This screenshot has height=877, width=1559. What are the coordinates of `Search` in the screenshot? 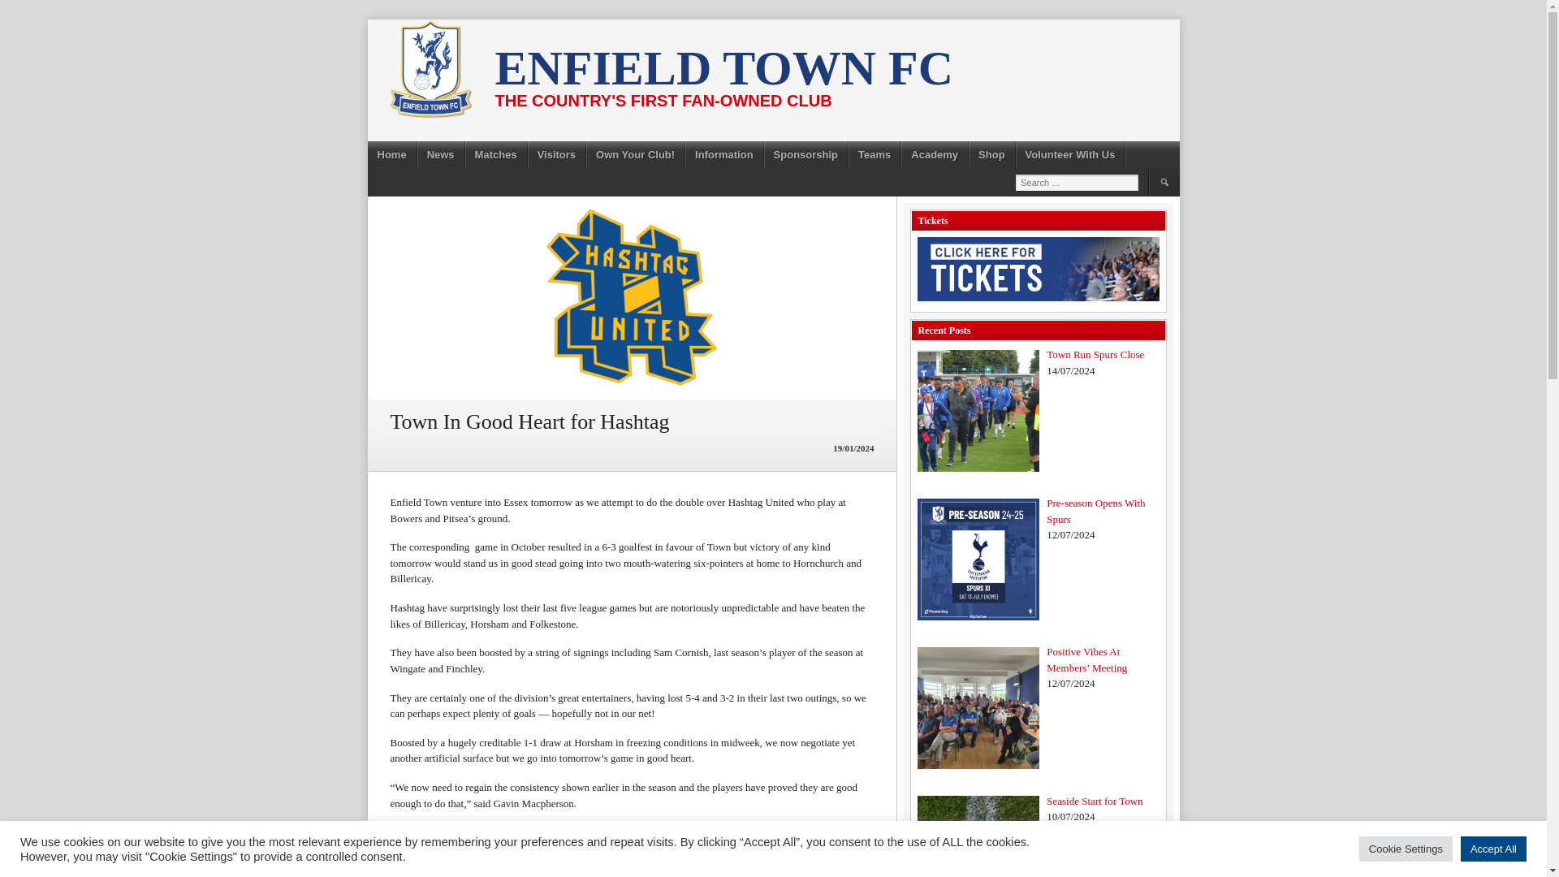 It's located at (1163, 182).